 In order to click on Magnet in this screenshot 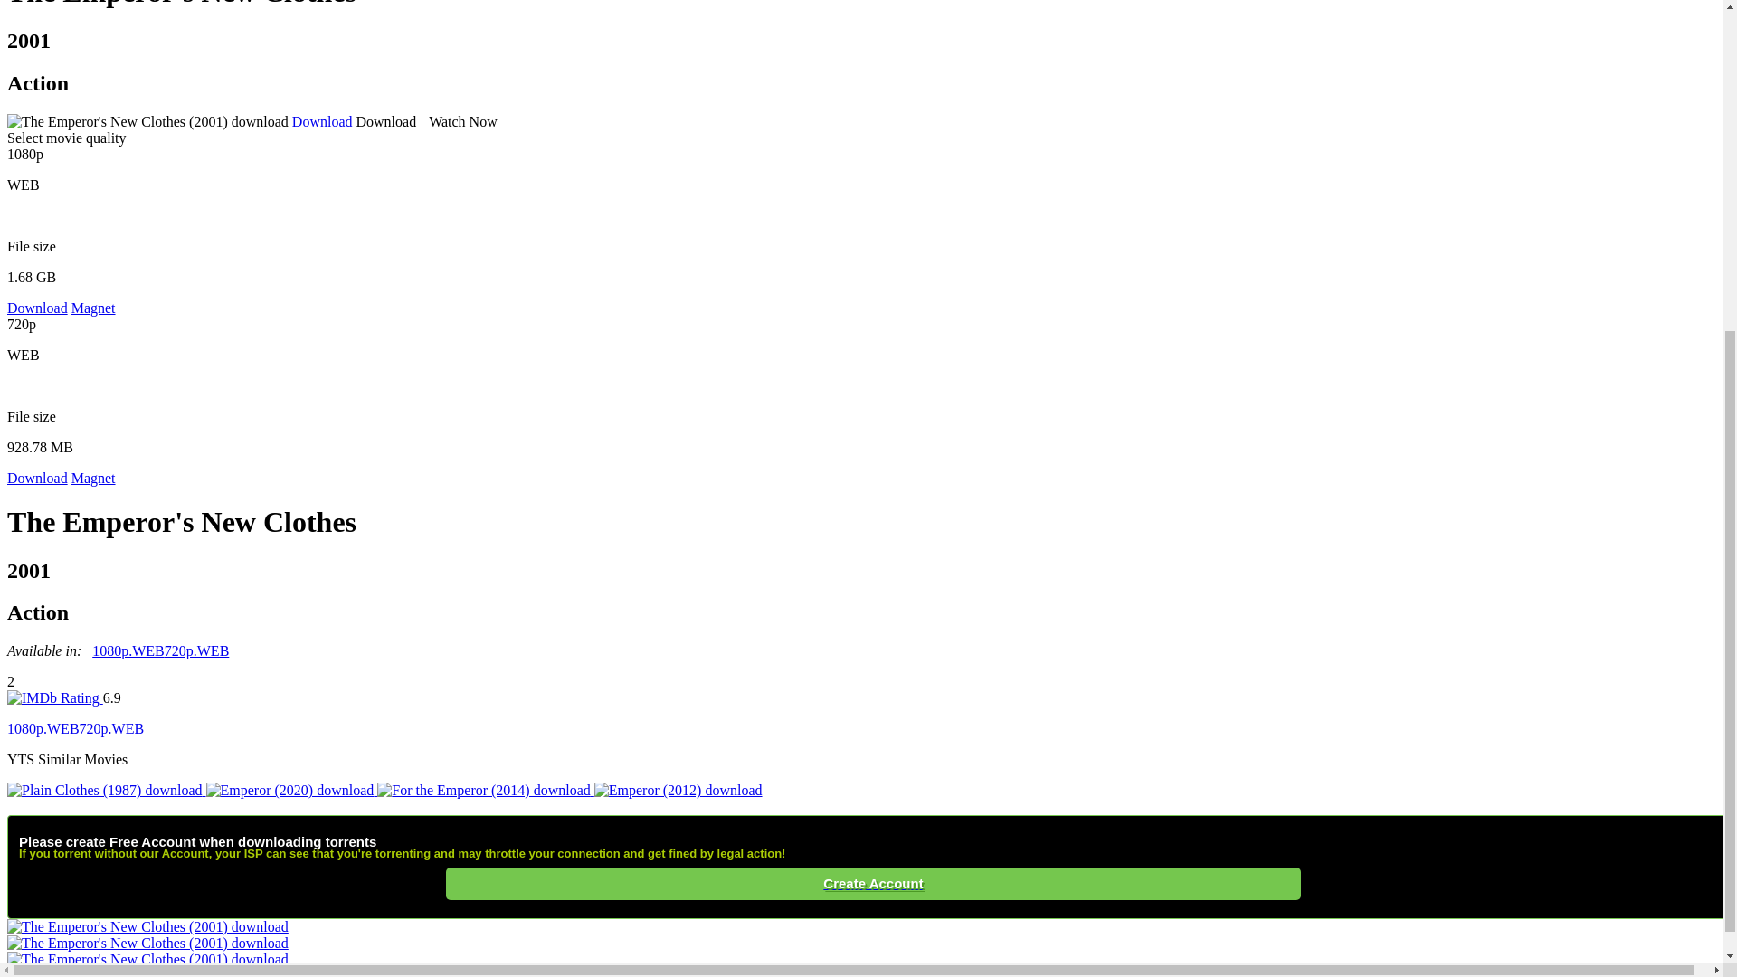, I will do `click(93, 478)`.